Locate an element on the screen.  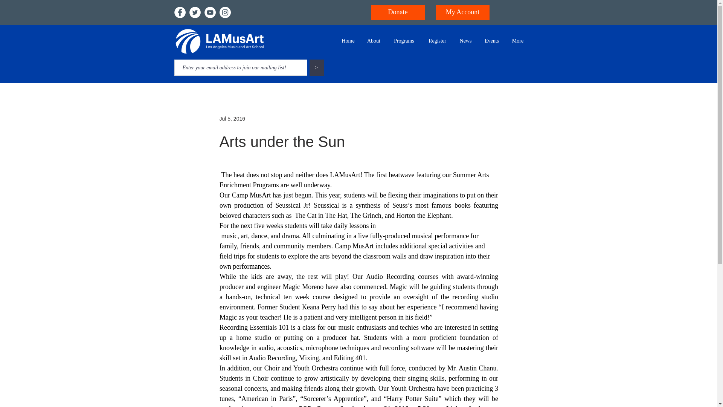
News is located at coordinates (465, 41).